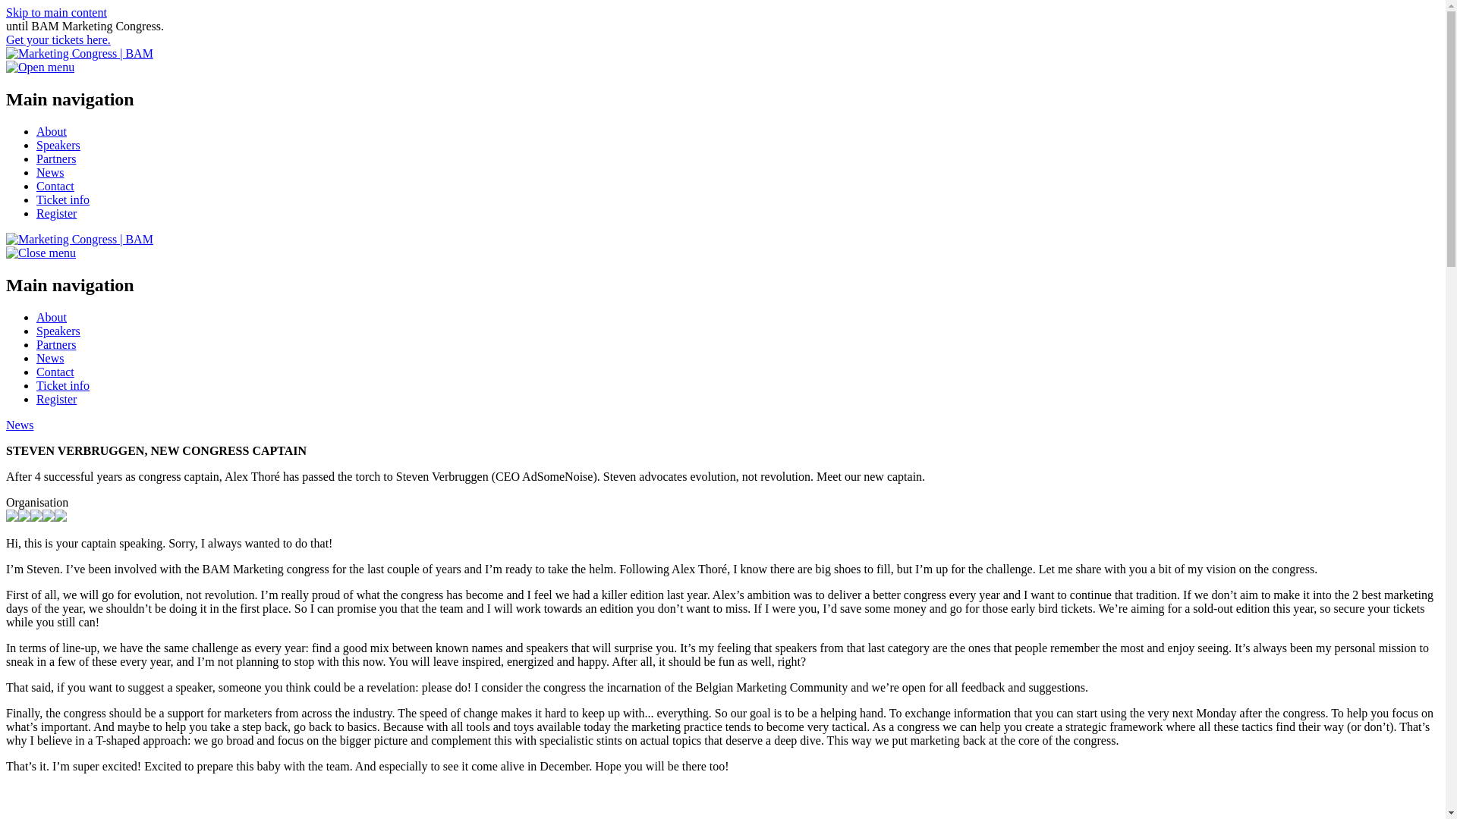 The image size is (1457, 819). I want to click on About, so click(52, 132).